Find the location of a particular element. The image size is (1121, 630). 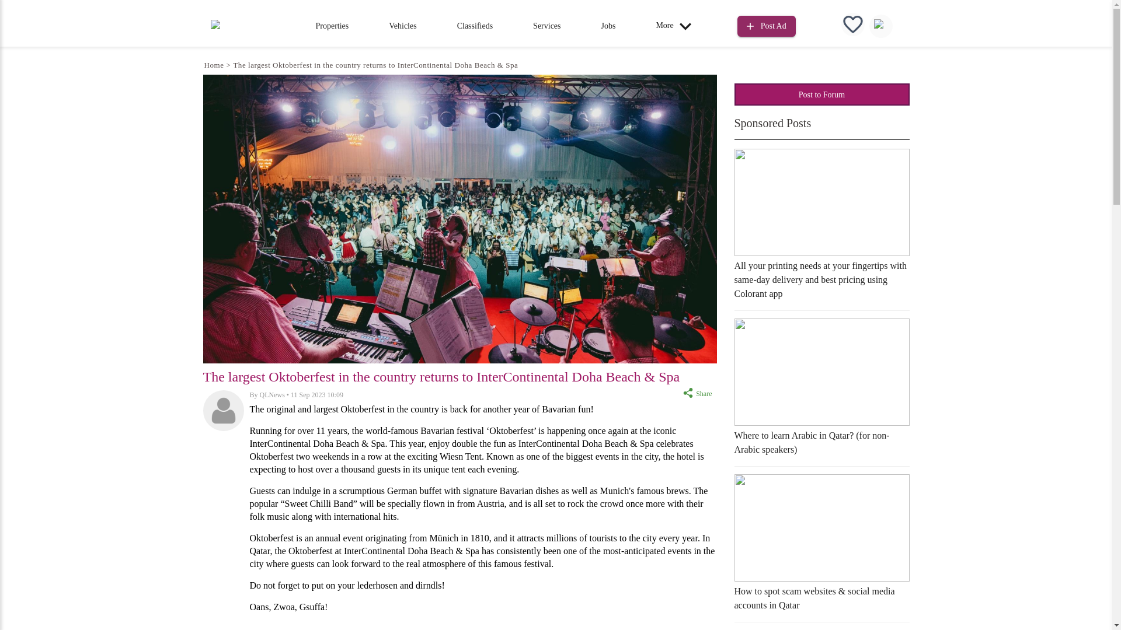

Classifieds is located at coordinates (475, 26).